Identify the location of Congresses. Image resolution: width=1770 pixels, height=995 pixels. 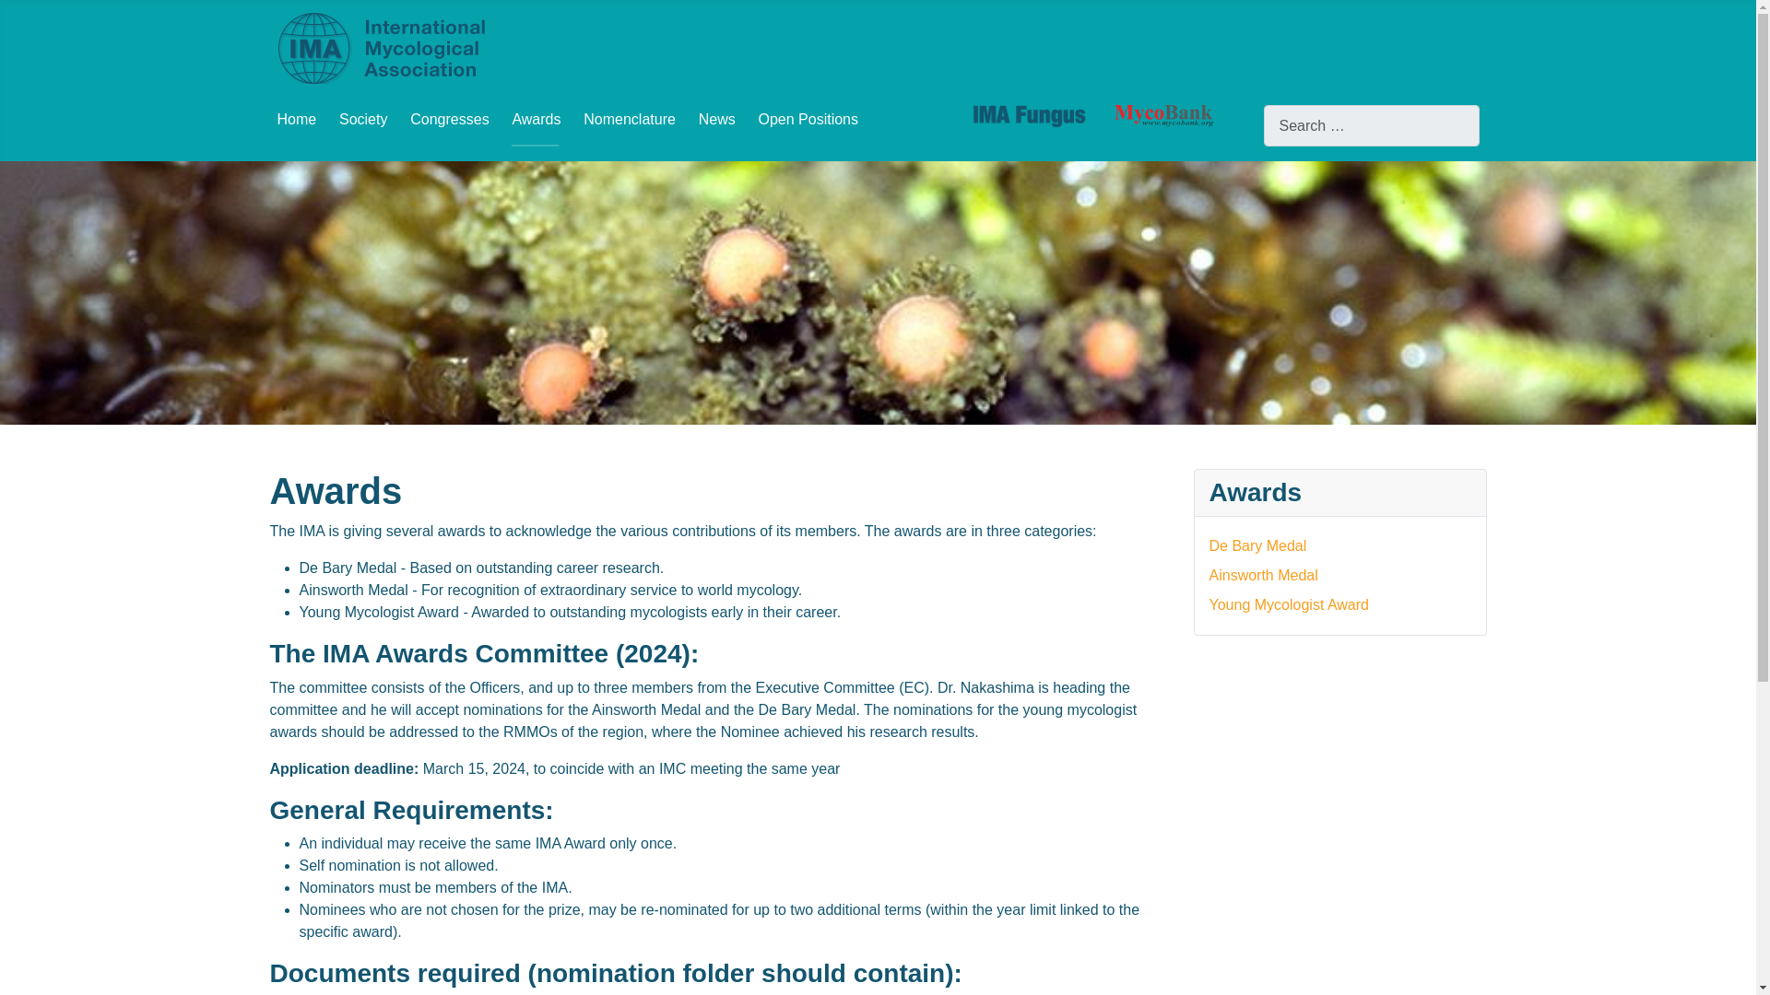
(449, 119).